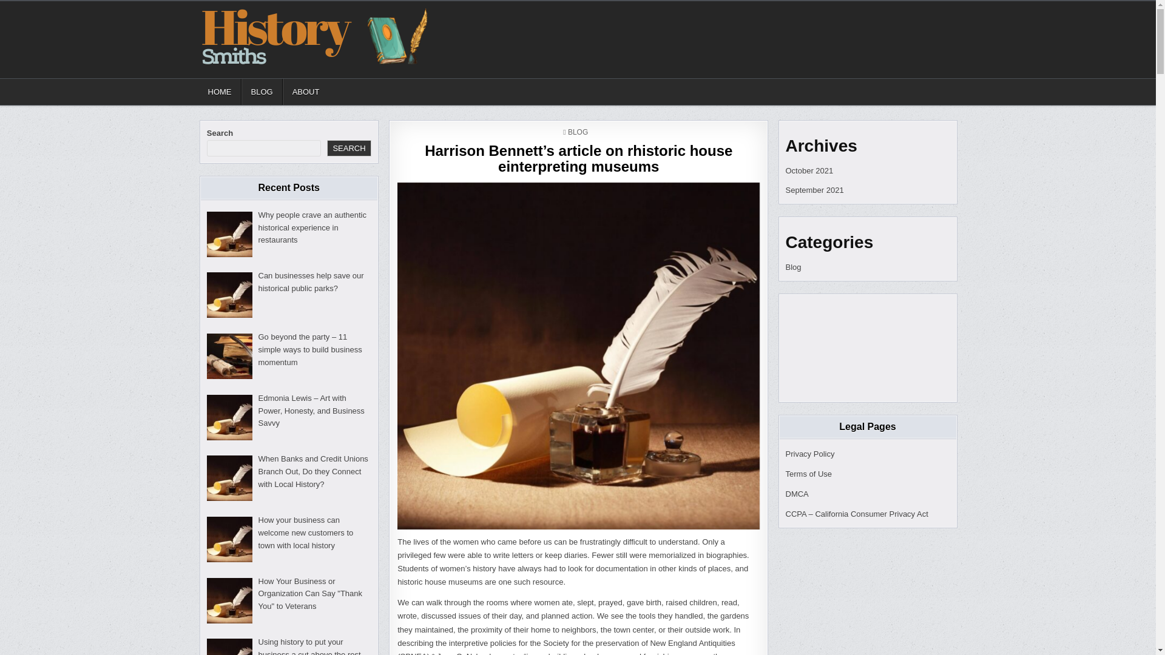  Describe the element at coordinates (311, 281) in the screenshot. I see `Can businesses help save our historical public parks?` at that location.